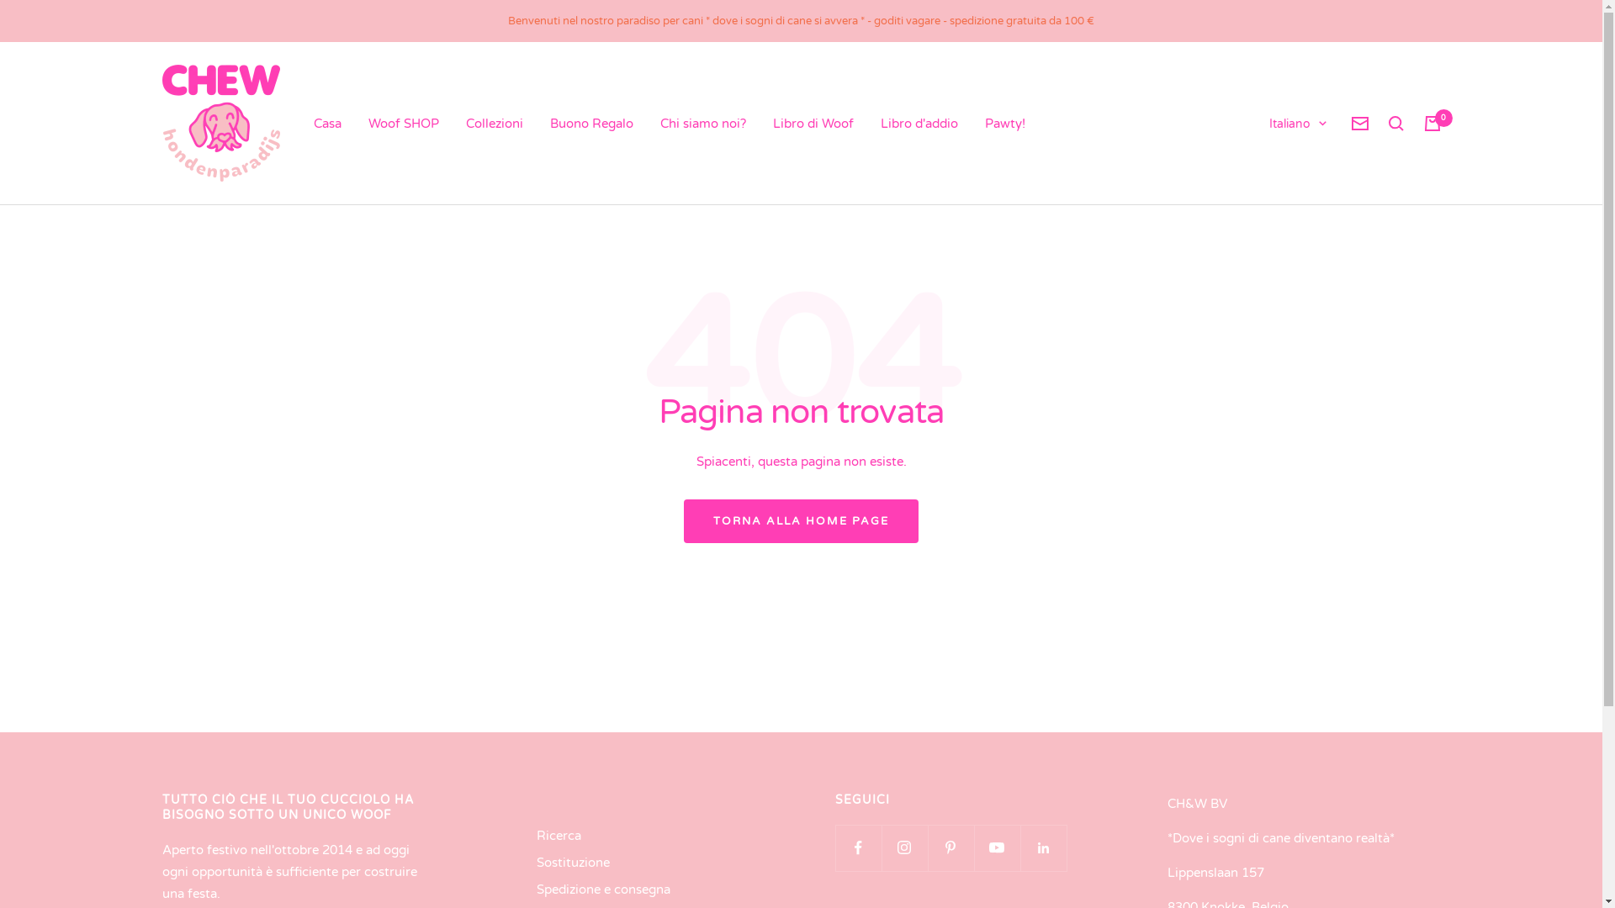 Image resolution: width=1615 pixels, height=908 pixels. I want to click on Woof SHOP, so click(404, 124).